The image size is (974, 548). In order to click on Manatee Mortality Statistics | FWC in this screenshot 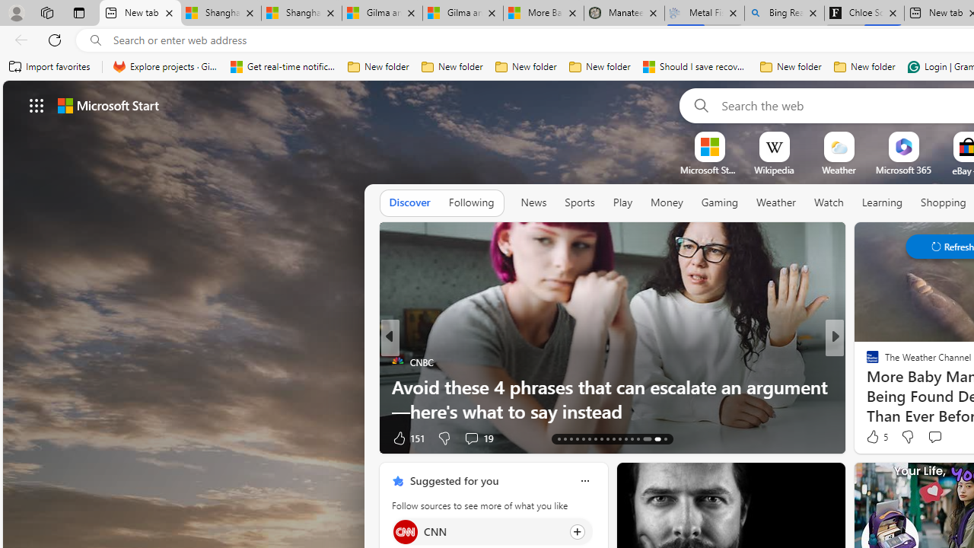, I will do `click(624, 14)`.